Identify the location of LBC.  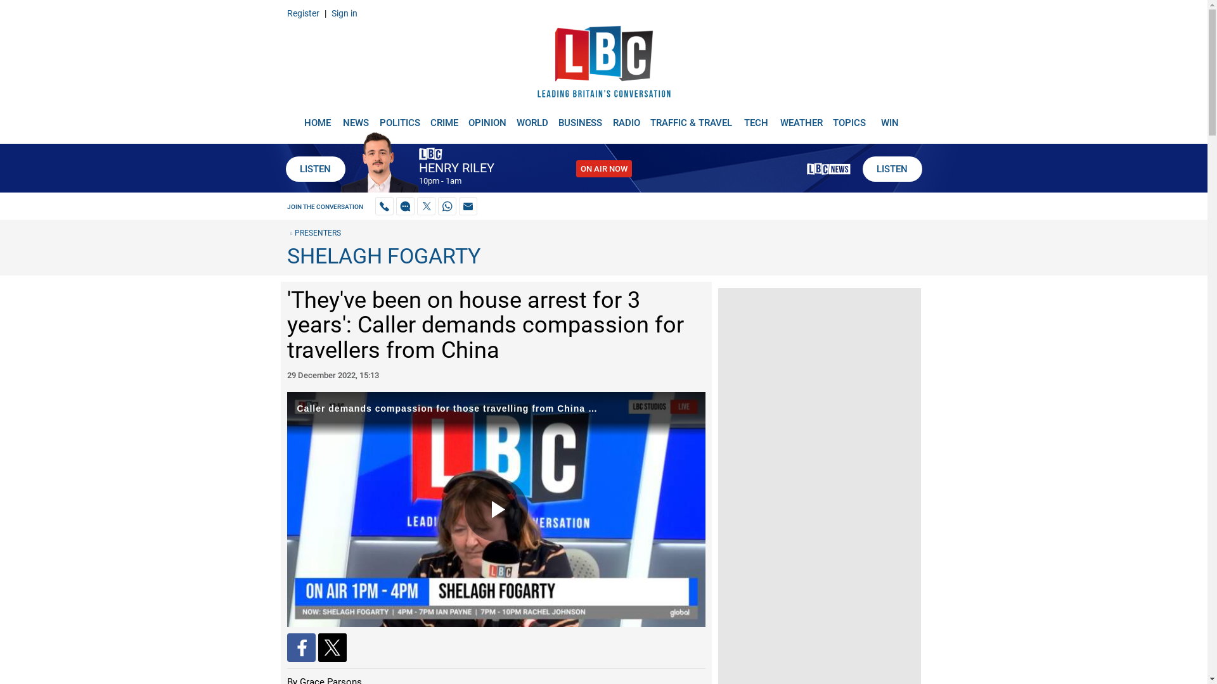
(603, 65).